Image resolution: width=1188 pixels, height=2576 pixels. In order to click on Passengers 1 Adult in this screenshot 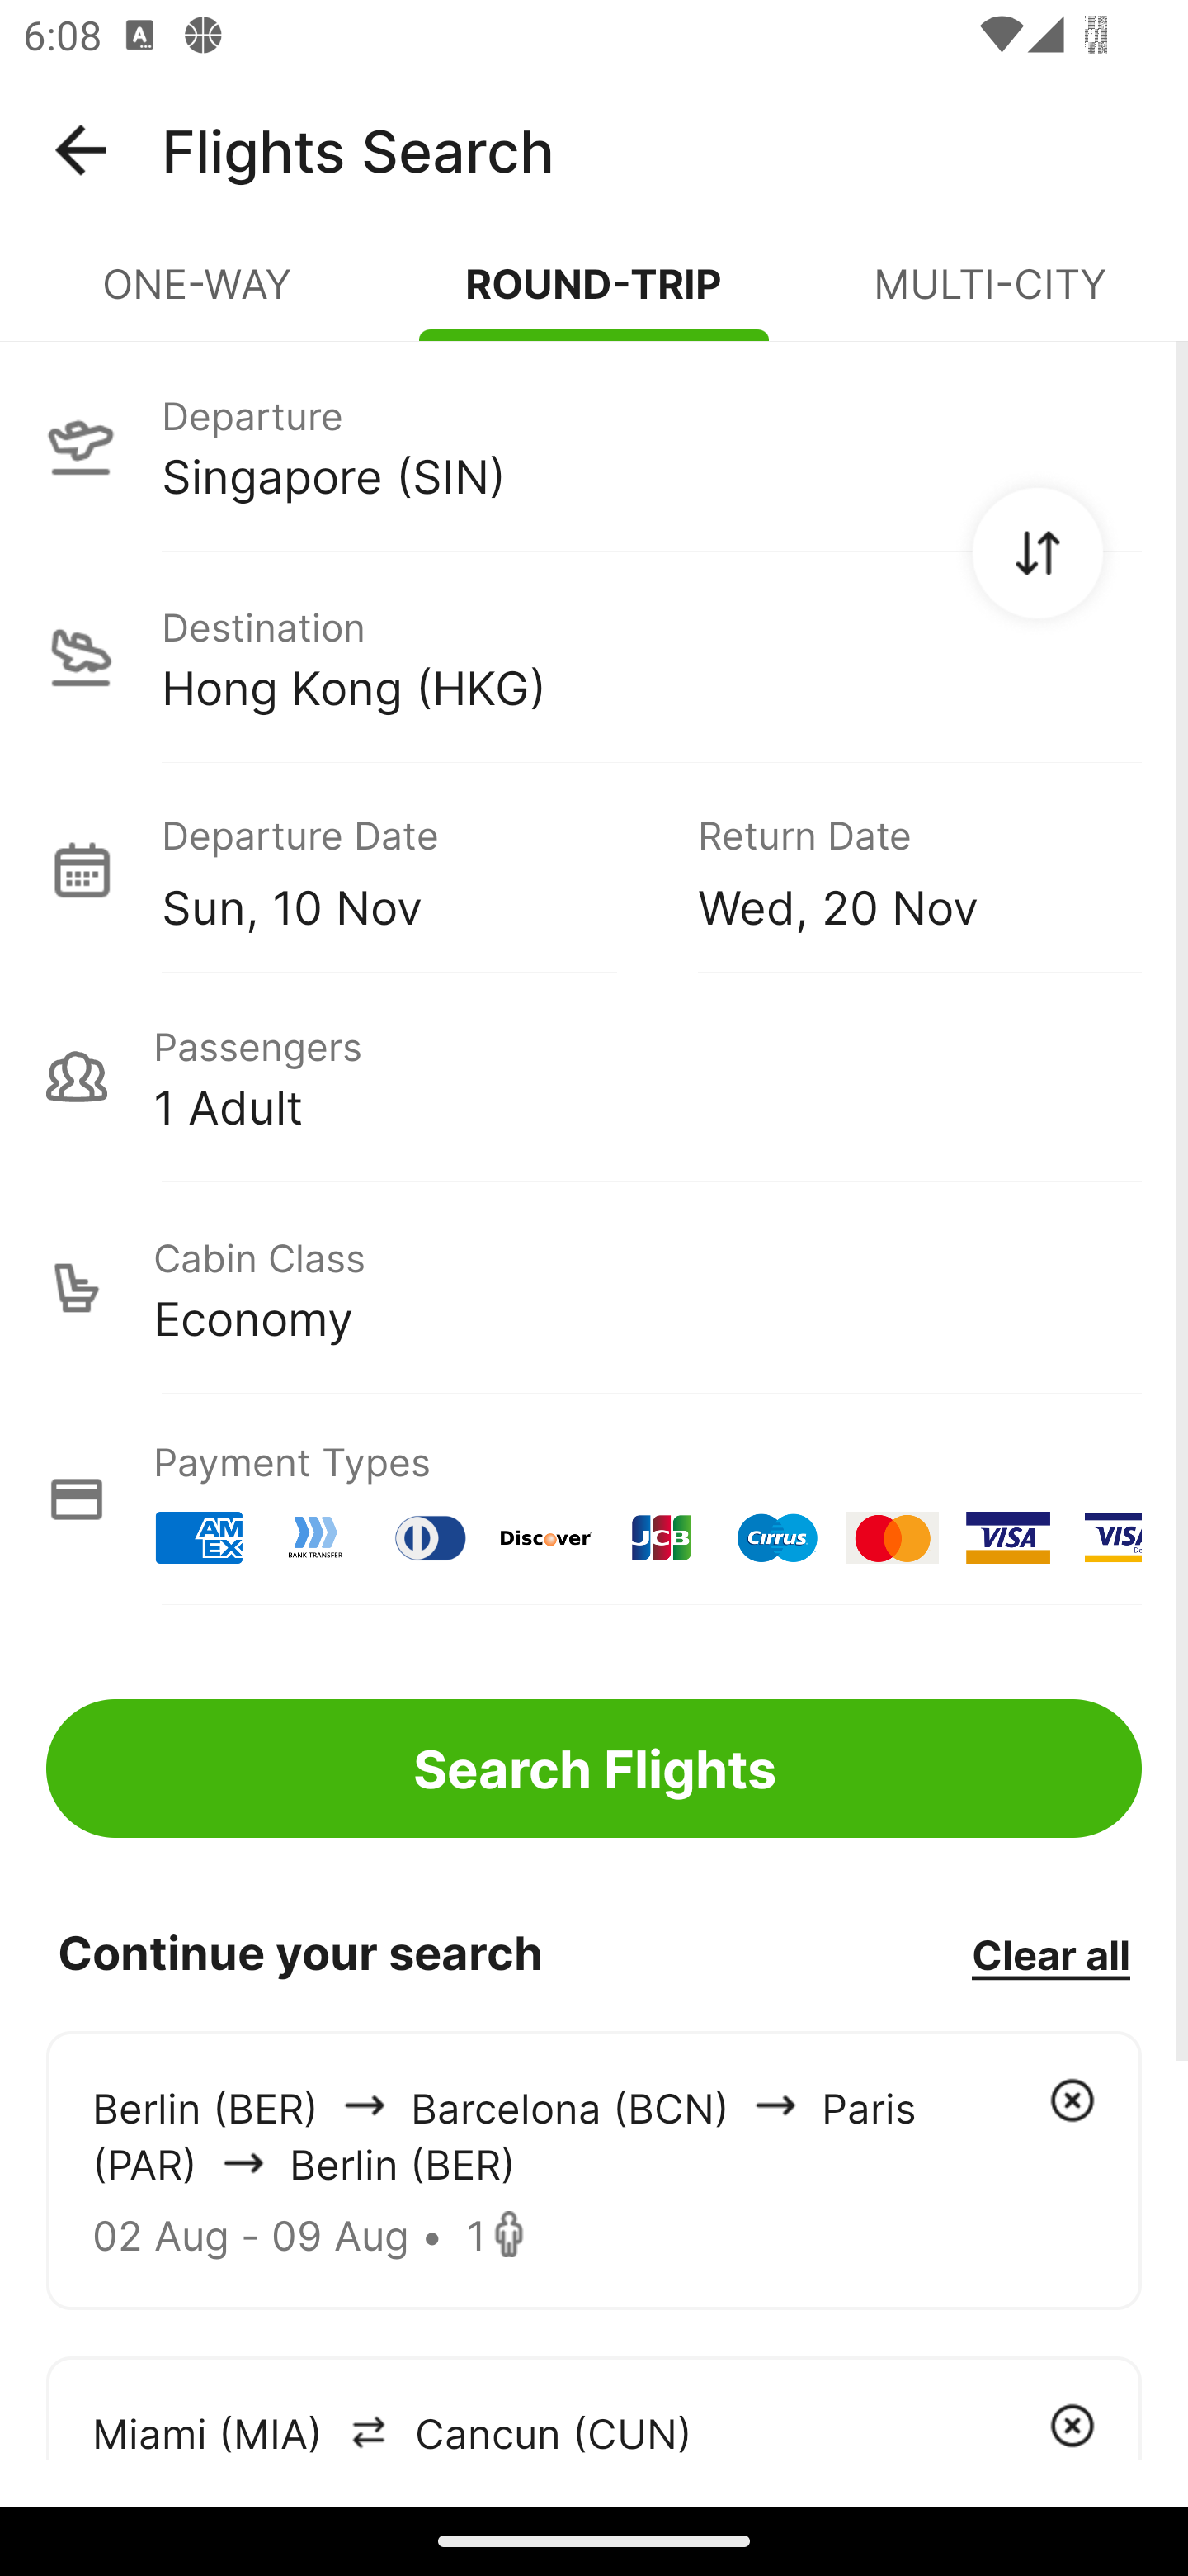, I will do `click(594, 1077)`.